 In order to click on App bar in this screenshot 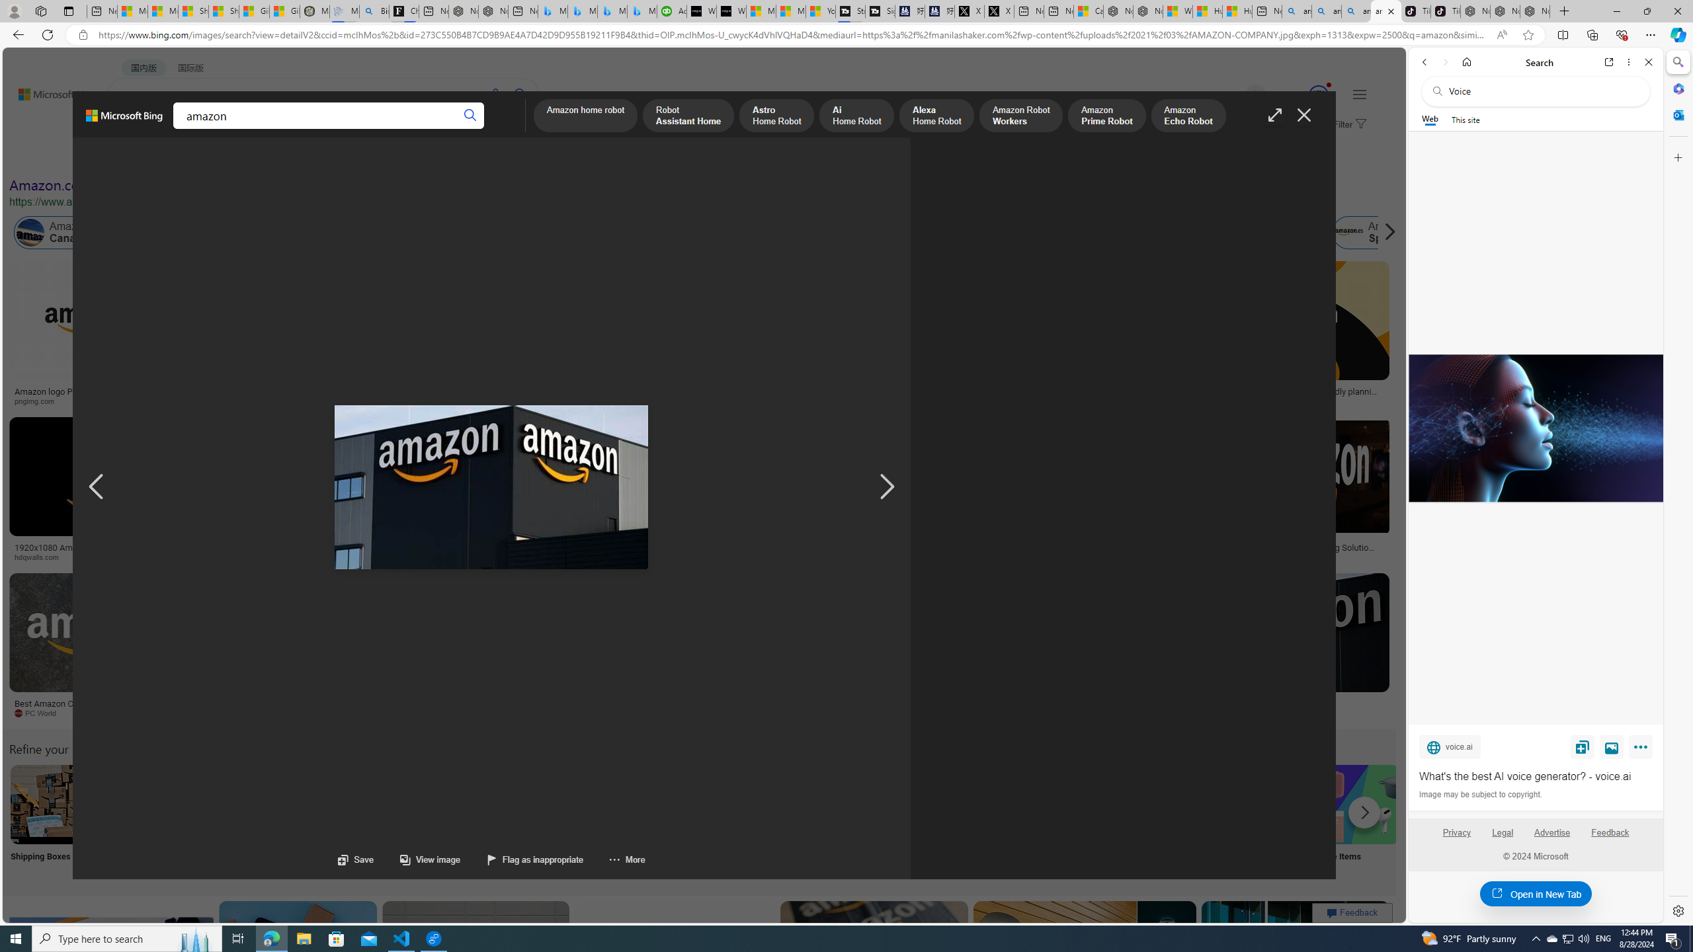, I will do `click(846, 35)`.